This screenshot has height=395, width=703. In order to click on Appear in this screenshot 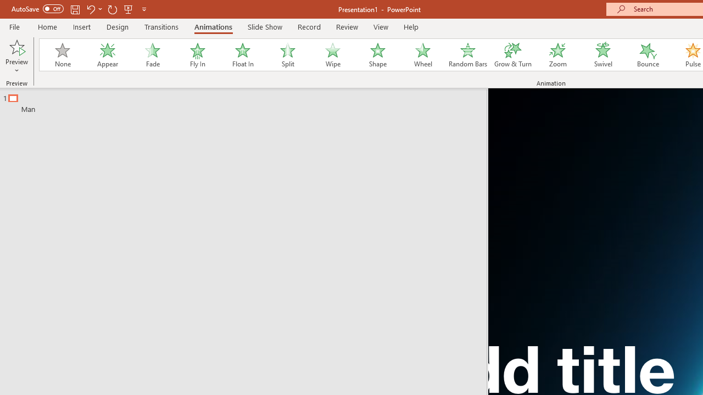, I will do `click(107, 55)`.